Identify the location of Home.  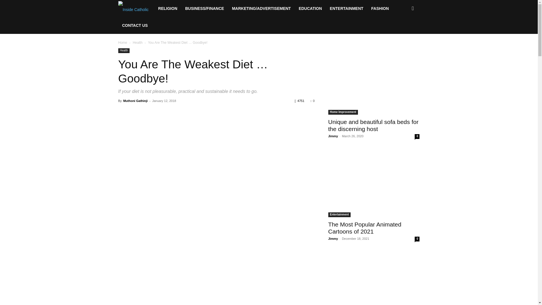
(123, 42).